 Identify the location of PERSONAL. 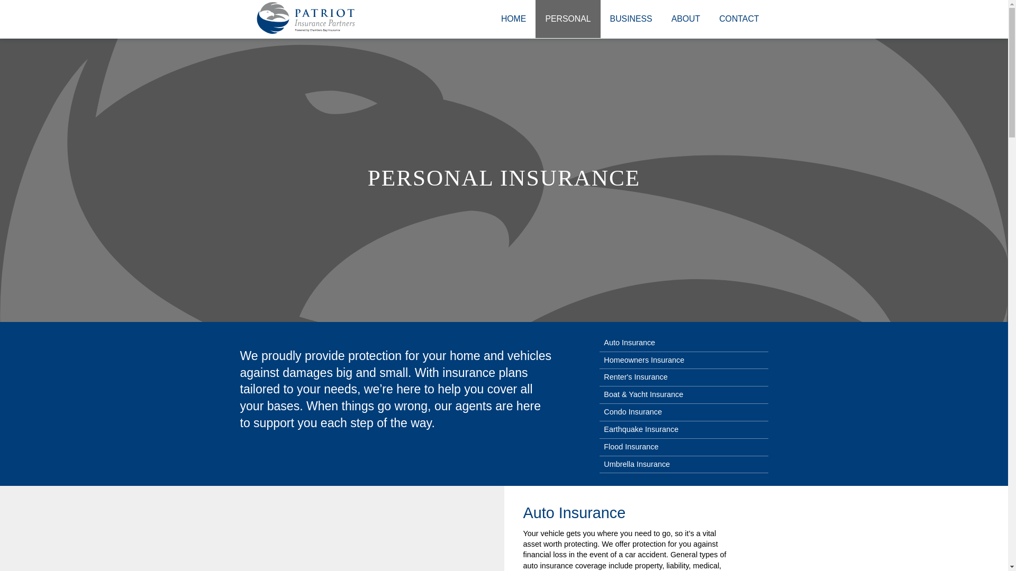
(567, 19).